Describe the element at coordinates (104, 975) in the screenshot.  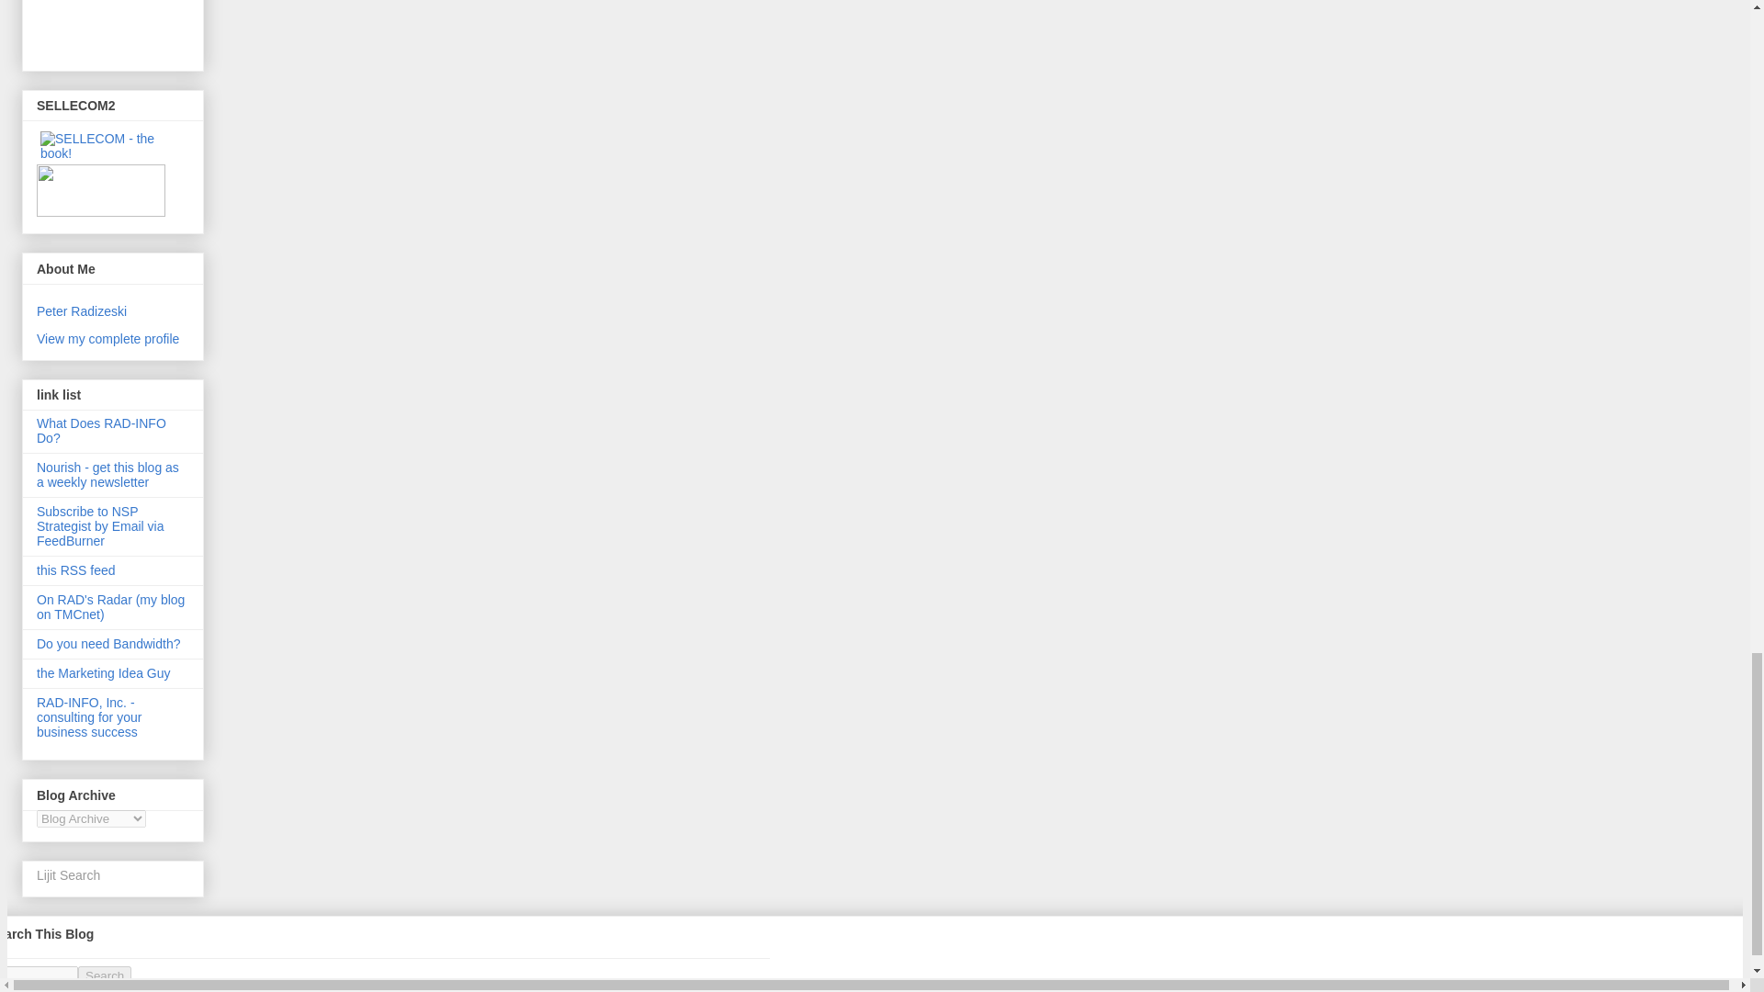
I see `Search` at that location.